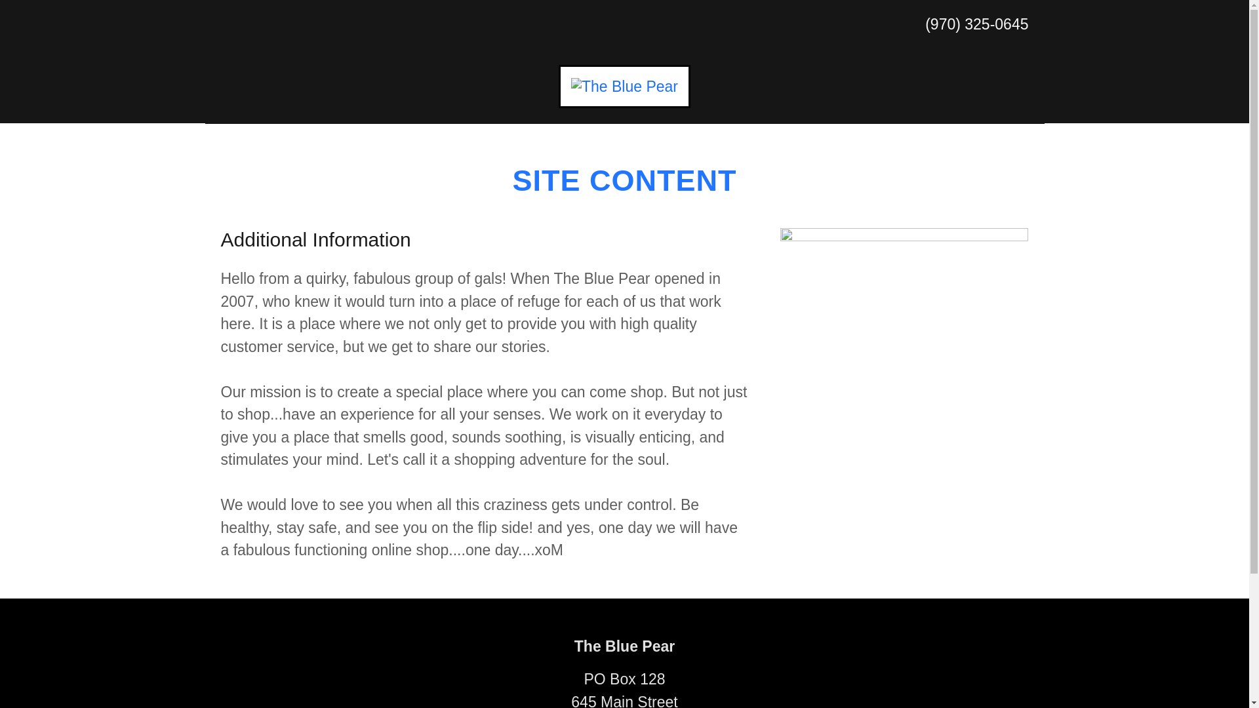 This screenshot has width=1259, height=708. Describe the element at coordinates (624, 85) in the screenshot. I see `The Blue Pear ` at that location.